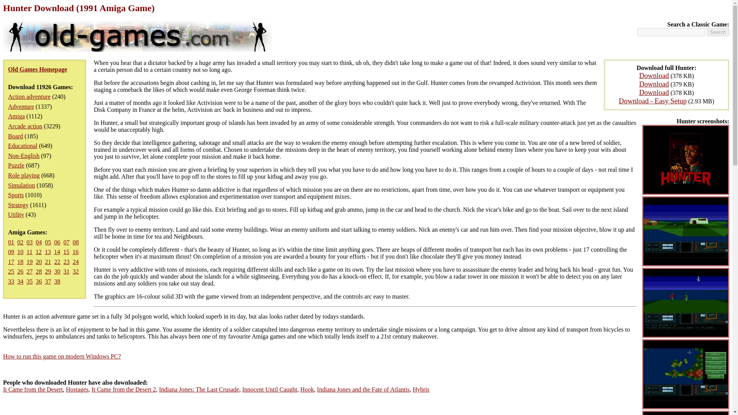  I want to click on Role playing, so click(24, 175).